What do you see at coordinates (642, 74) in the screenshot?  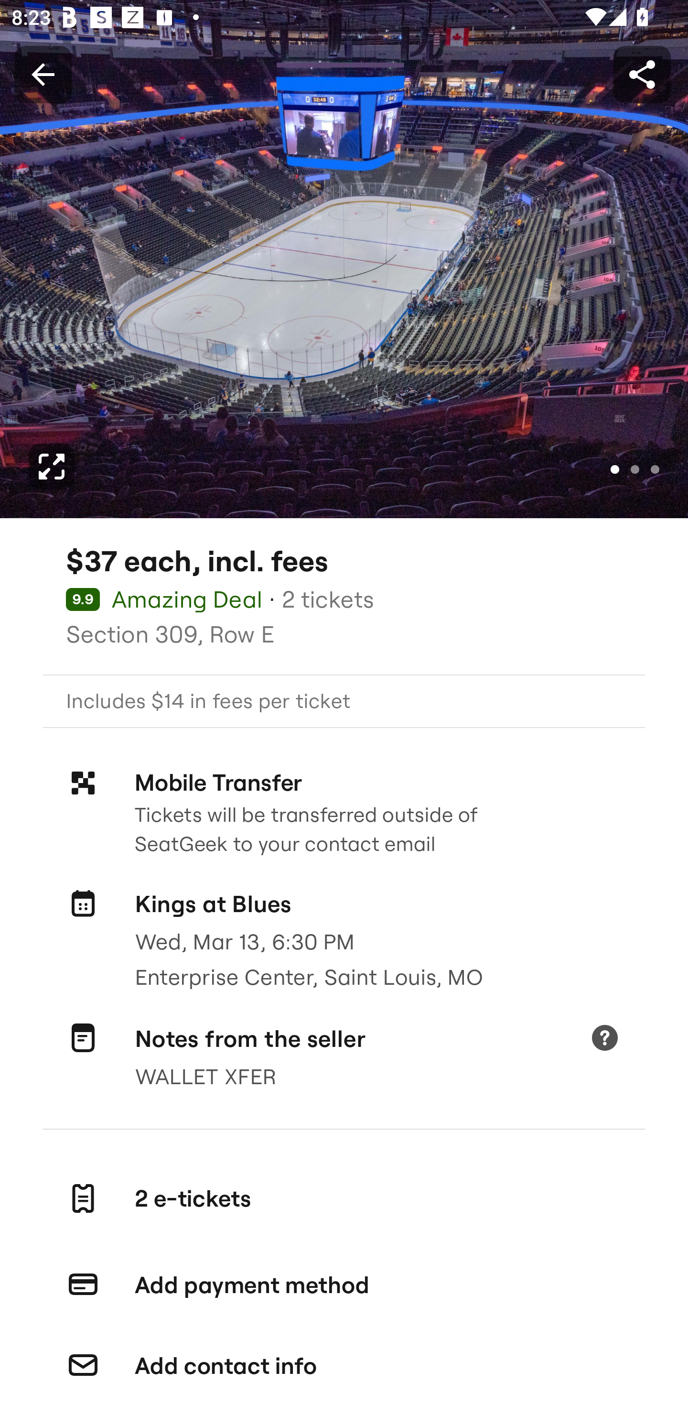 I see `Share` at bounding box center [642, 74].